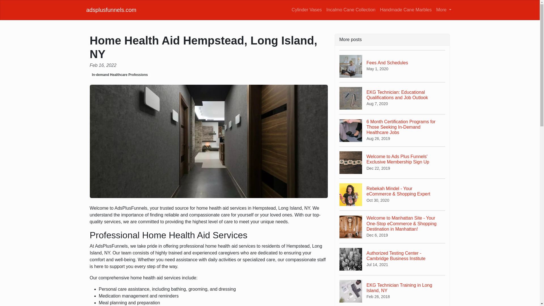 Image resolution: width=544 pixels, height=306 pixels. I want to click on adsplusfunnels.com, so click(307, 10).